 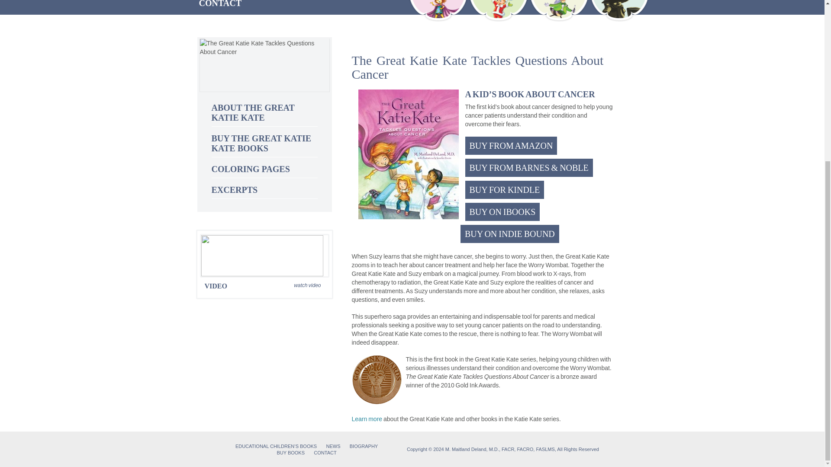 I want to click on CONTACT, so click(x=220, y=4).